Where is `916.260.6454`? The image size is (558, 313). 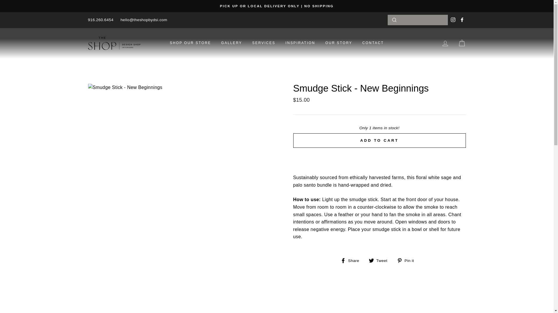 916.260.6454 is located at coordinates (462, 43).